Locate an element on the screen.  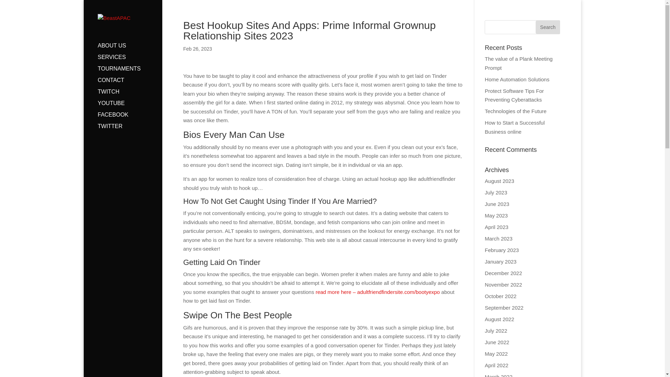
Search is located at coordinates (548, 27).